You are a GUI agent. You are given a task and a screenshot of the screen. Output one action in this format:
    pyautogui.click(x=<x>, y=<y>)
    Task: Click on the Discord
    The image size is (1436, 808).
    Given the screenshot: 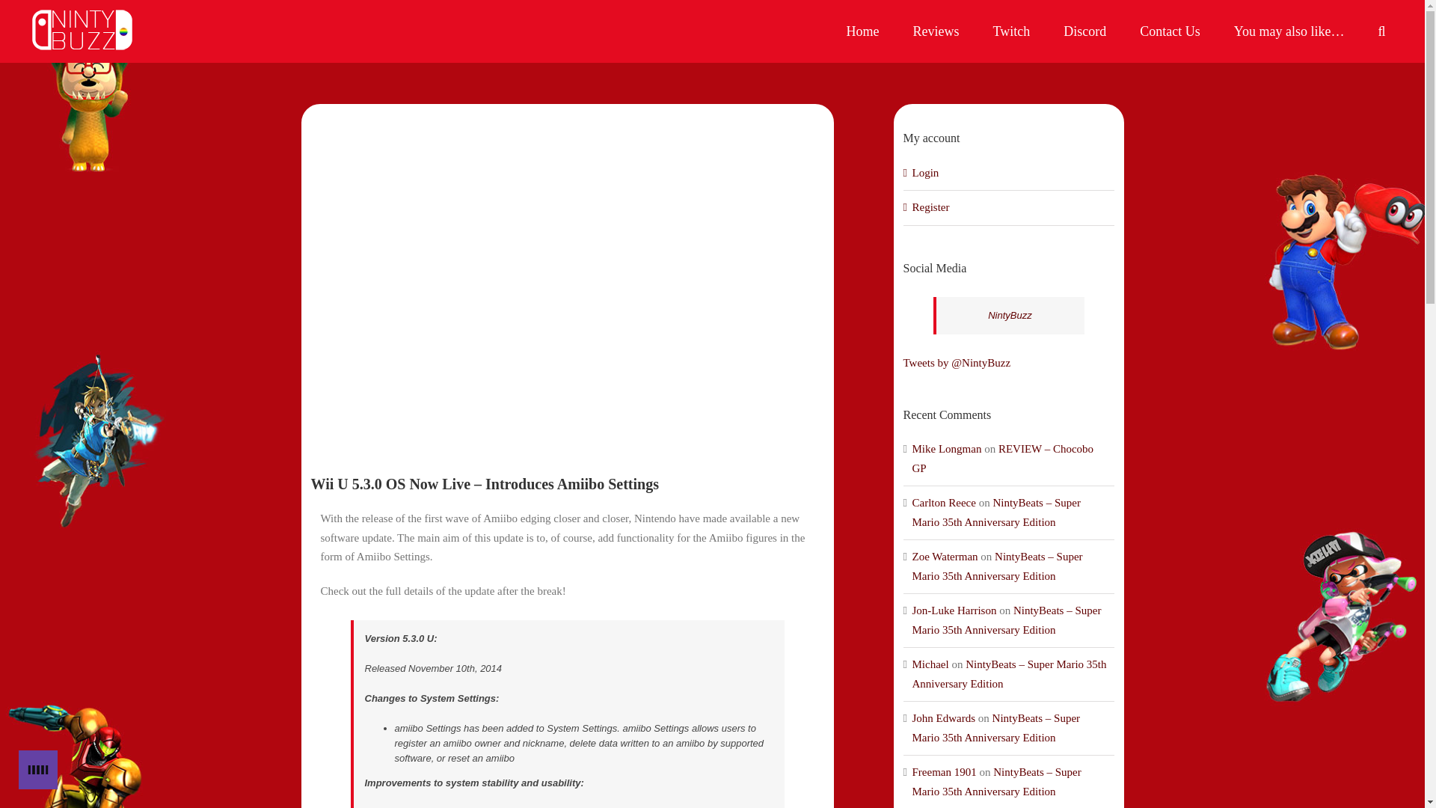 What is the action you would take?
    pyautogui.click(x=1084, y=31)
    